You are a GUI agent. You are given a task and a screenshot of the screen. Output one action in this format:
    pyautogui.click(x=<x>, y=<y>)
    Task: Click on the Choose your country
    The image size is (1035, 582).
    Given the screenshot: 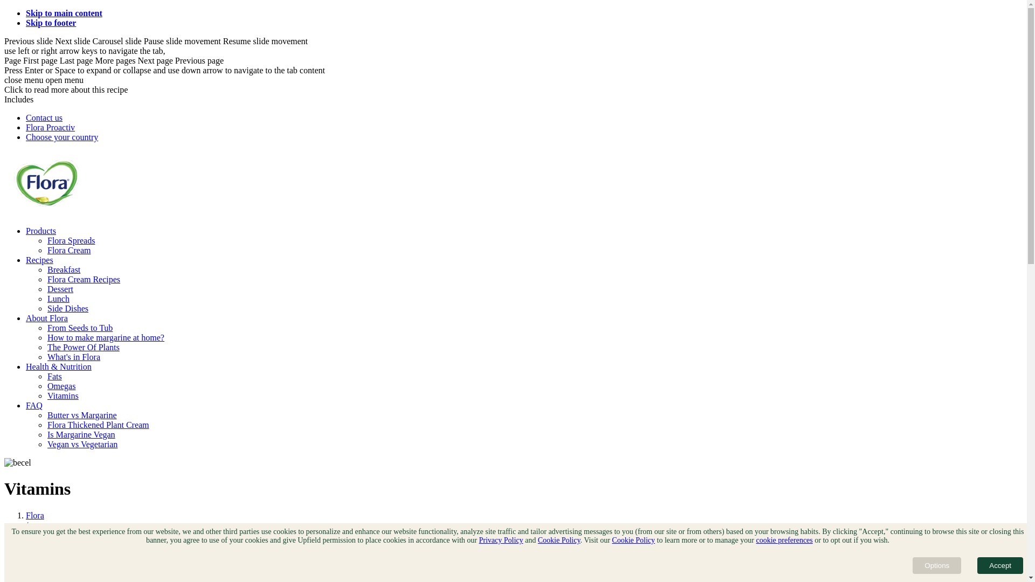 What is the action you would take?
    pyautogui.click(x=62, y=137)
    